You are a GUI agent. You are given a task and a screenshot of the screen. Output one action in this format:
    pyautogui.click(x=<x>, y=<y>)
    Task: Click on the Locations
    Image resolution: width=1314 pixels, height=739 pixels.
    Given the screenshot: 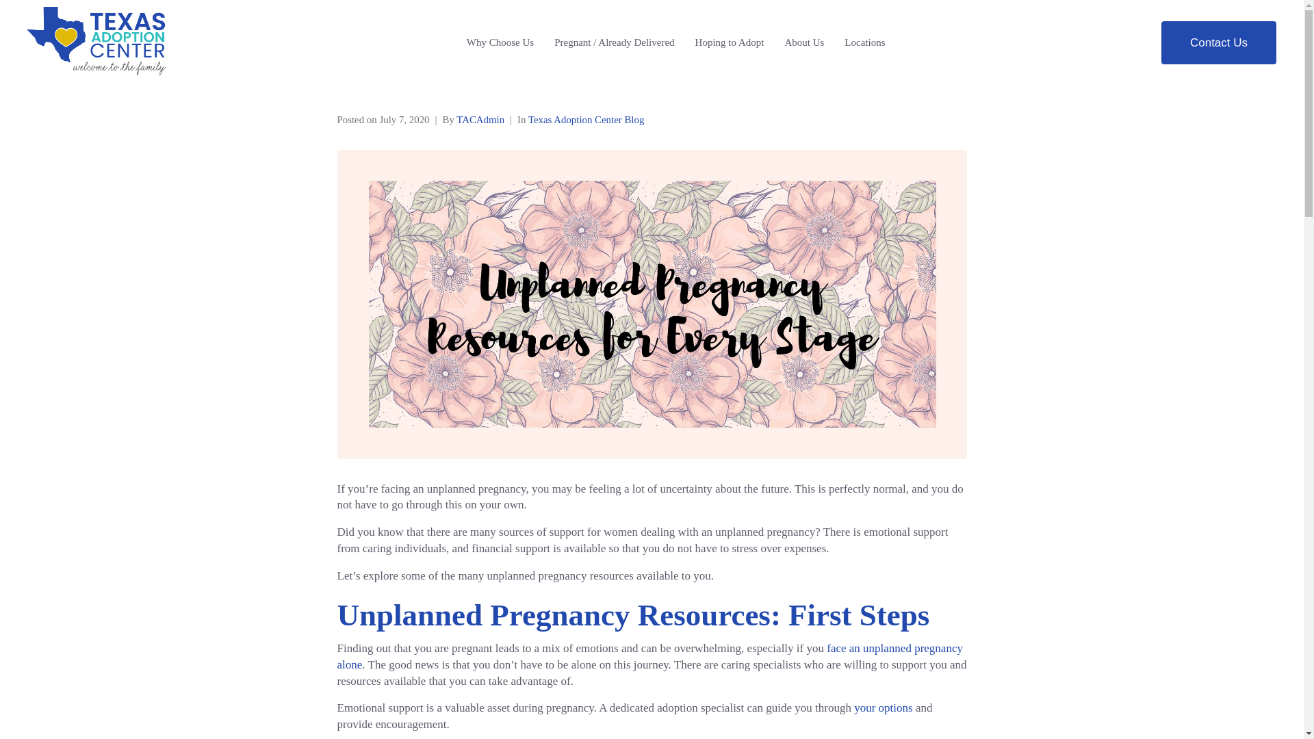 What is the action you would take?
    pyautogui.click(x=864, y=42)
    